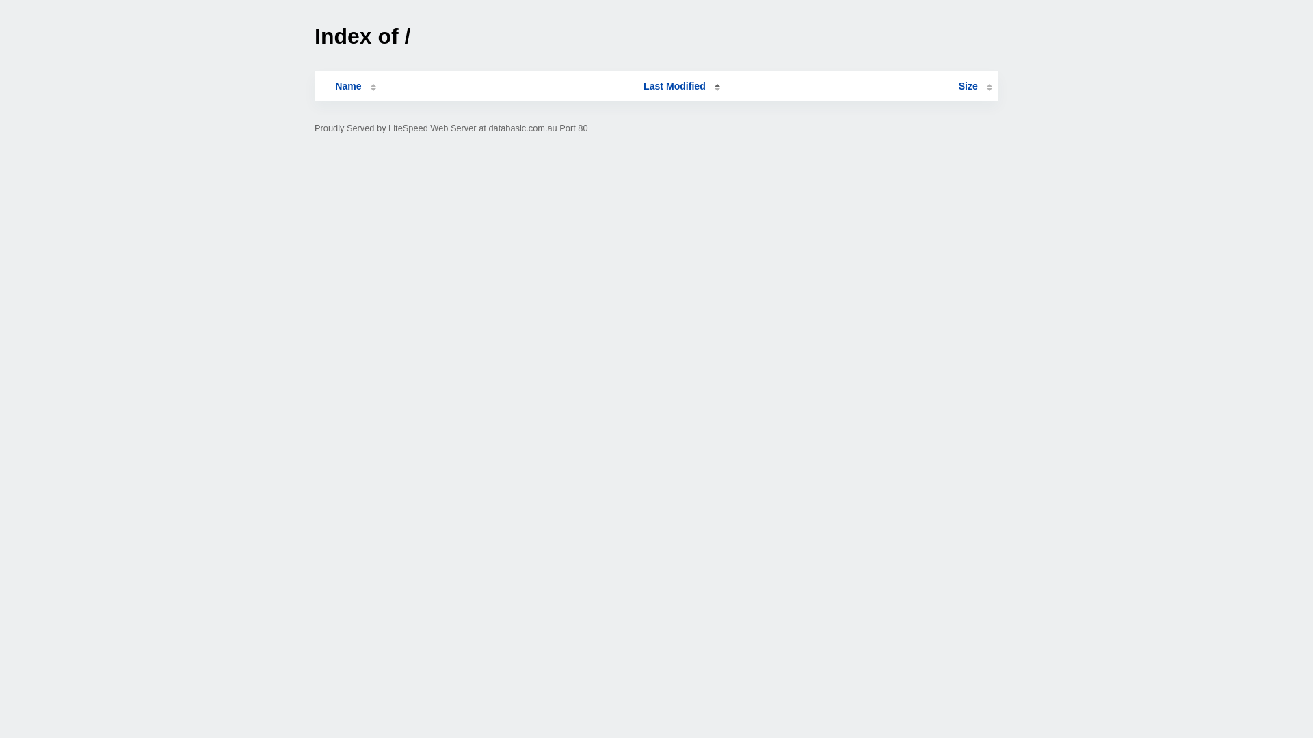  Describe the element at coordinates (975, 86) in the screenshot. I see `Size` at that location.